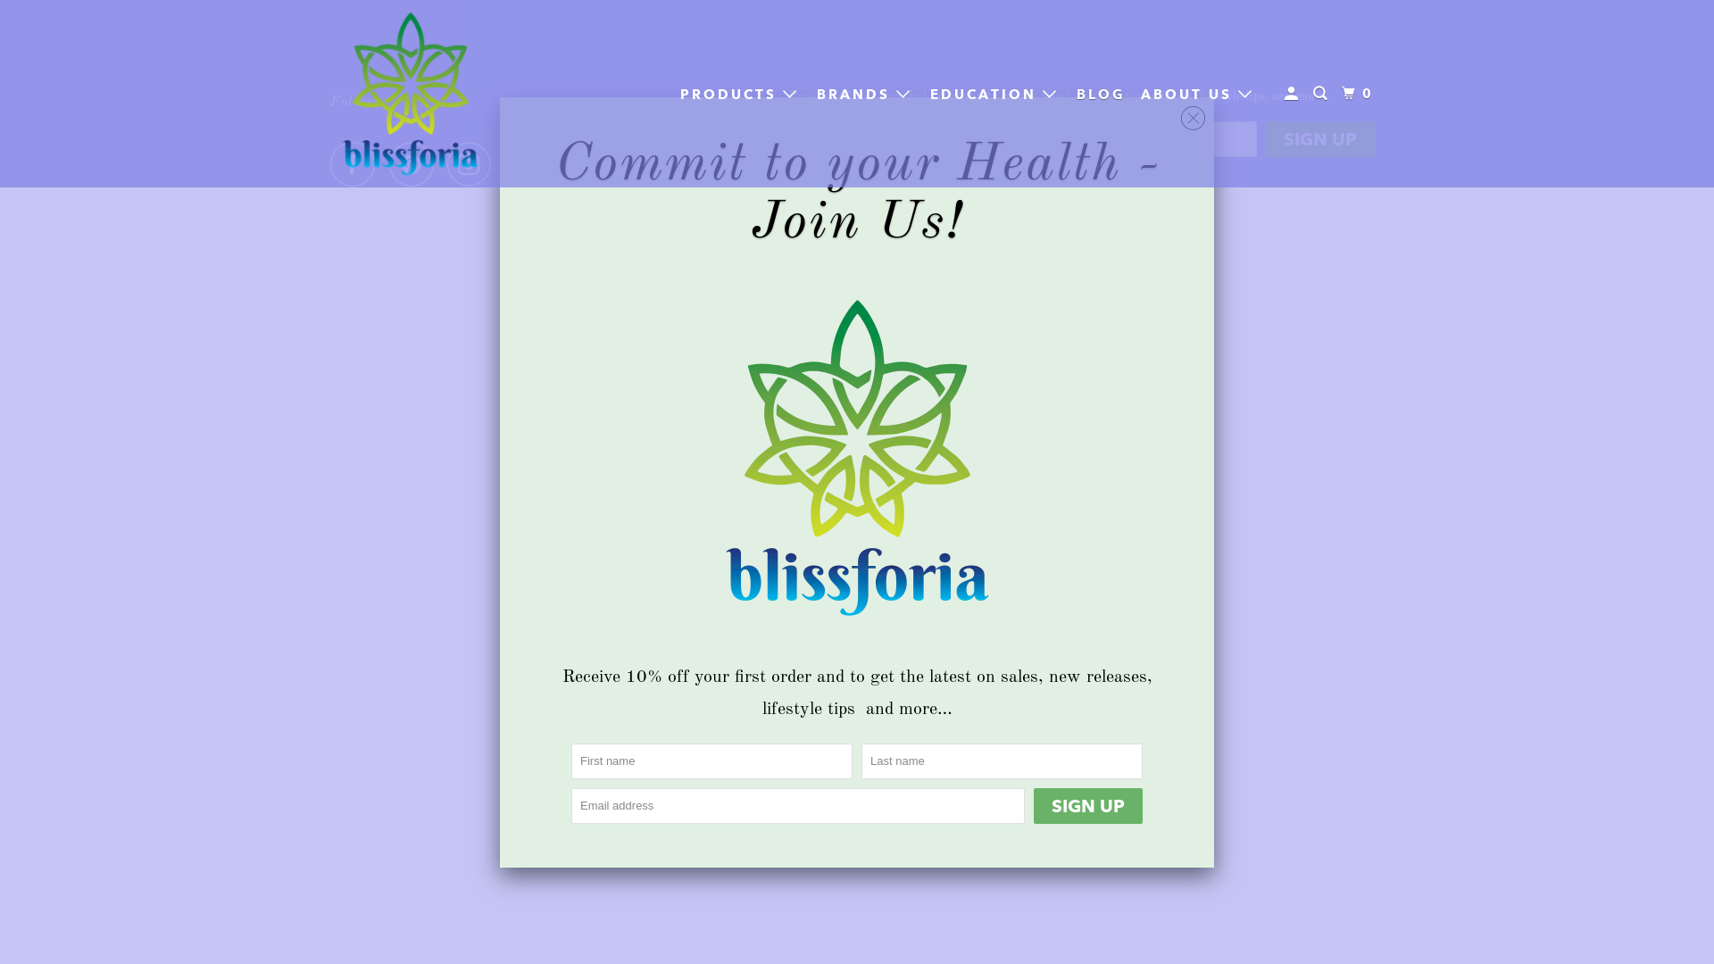 Image resolution: width=1714 pixels, height=964 pixels. What do you see at coordinates (1323, 93) in the screenshot?
I see `Search` at bounding box center [1323, 93].